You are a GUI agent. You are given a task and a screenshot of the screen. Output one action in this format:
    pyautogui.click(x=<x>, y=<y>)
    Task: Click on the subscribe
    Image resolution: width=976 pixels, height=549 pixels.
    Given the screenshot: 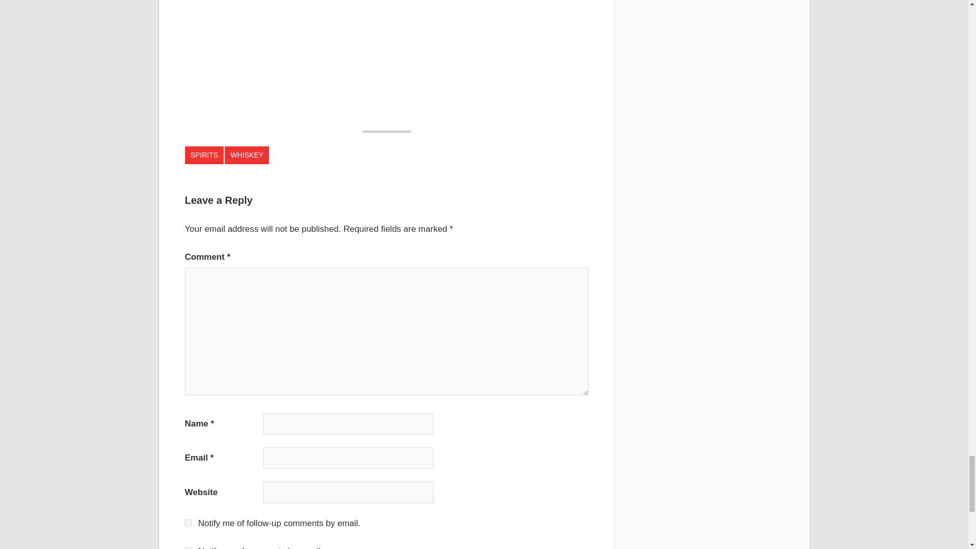 What is the action you would take?
    pyautogui.click(x=188, y=523)
    